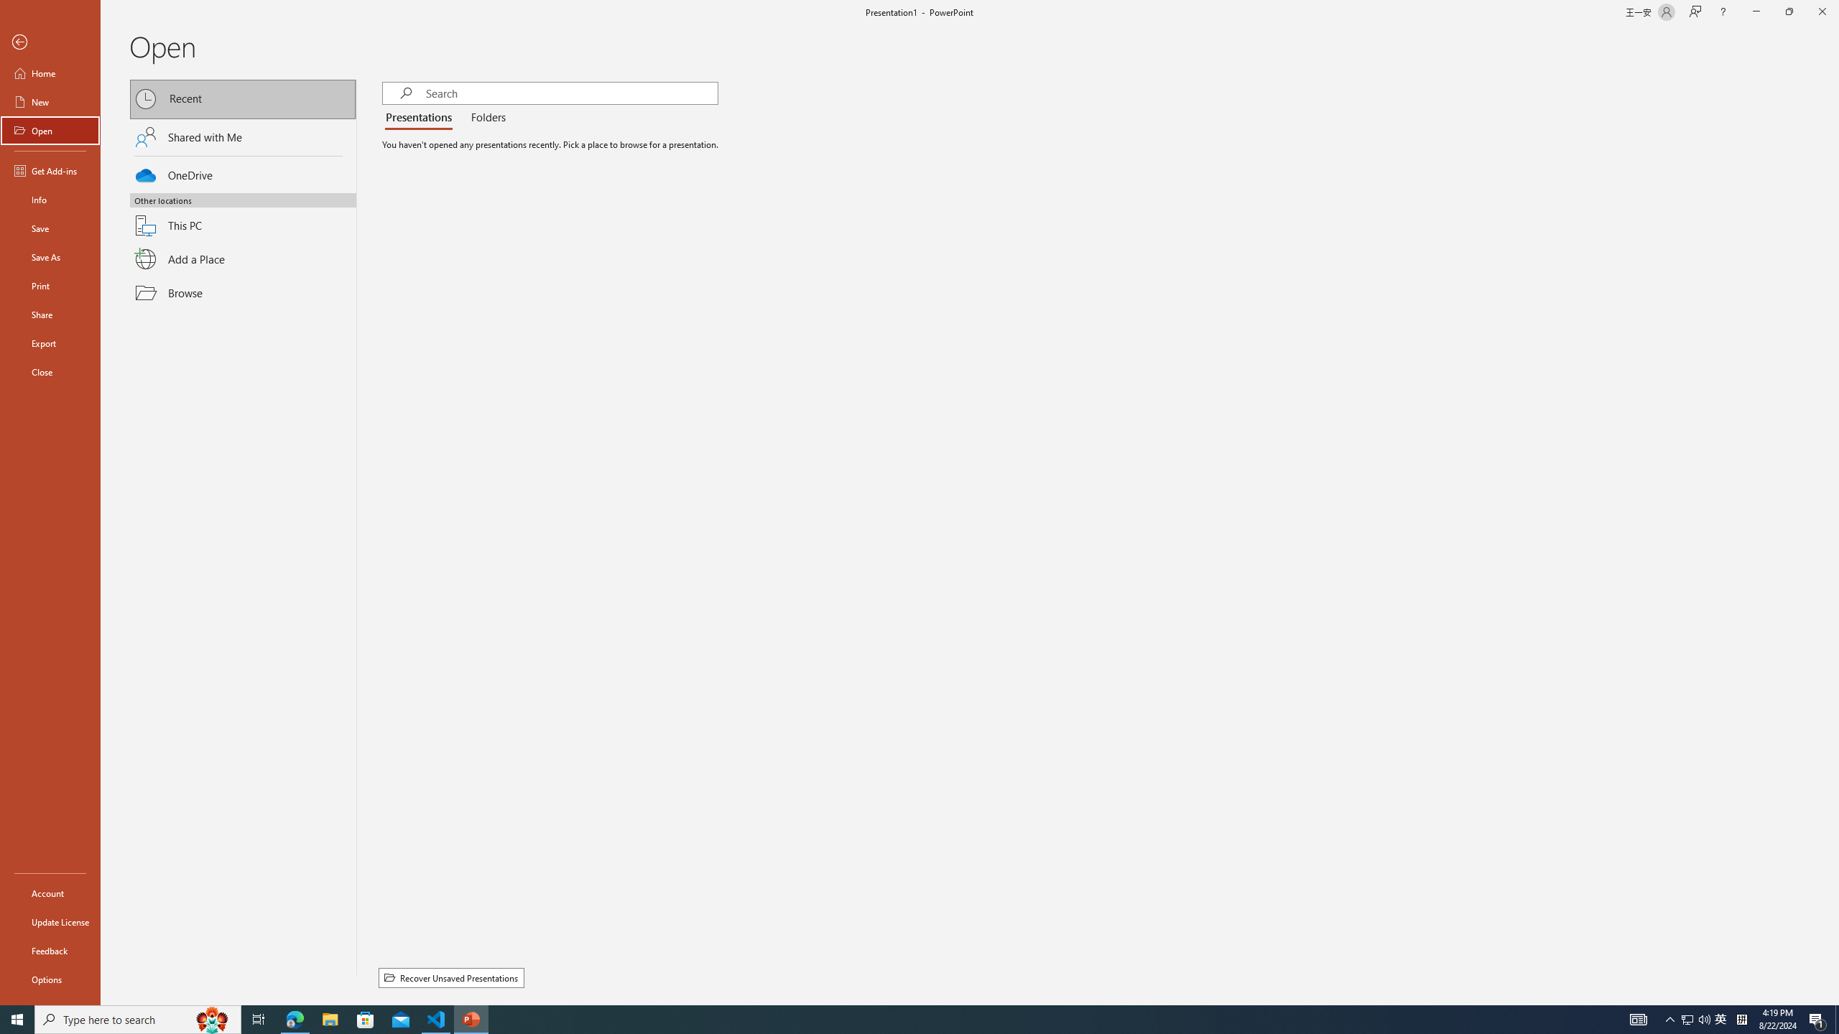  What do you see at coordinates (243, 293) in the screenshot?
I see `Browse` at bounding box center [243, 293].